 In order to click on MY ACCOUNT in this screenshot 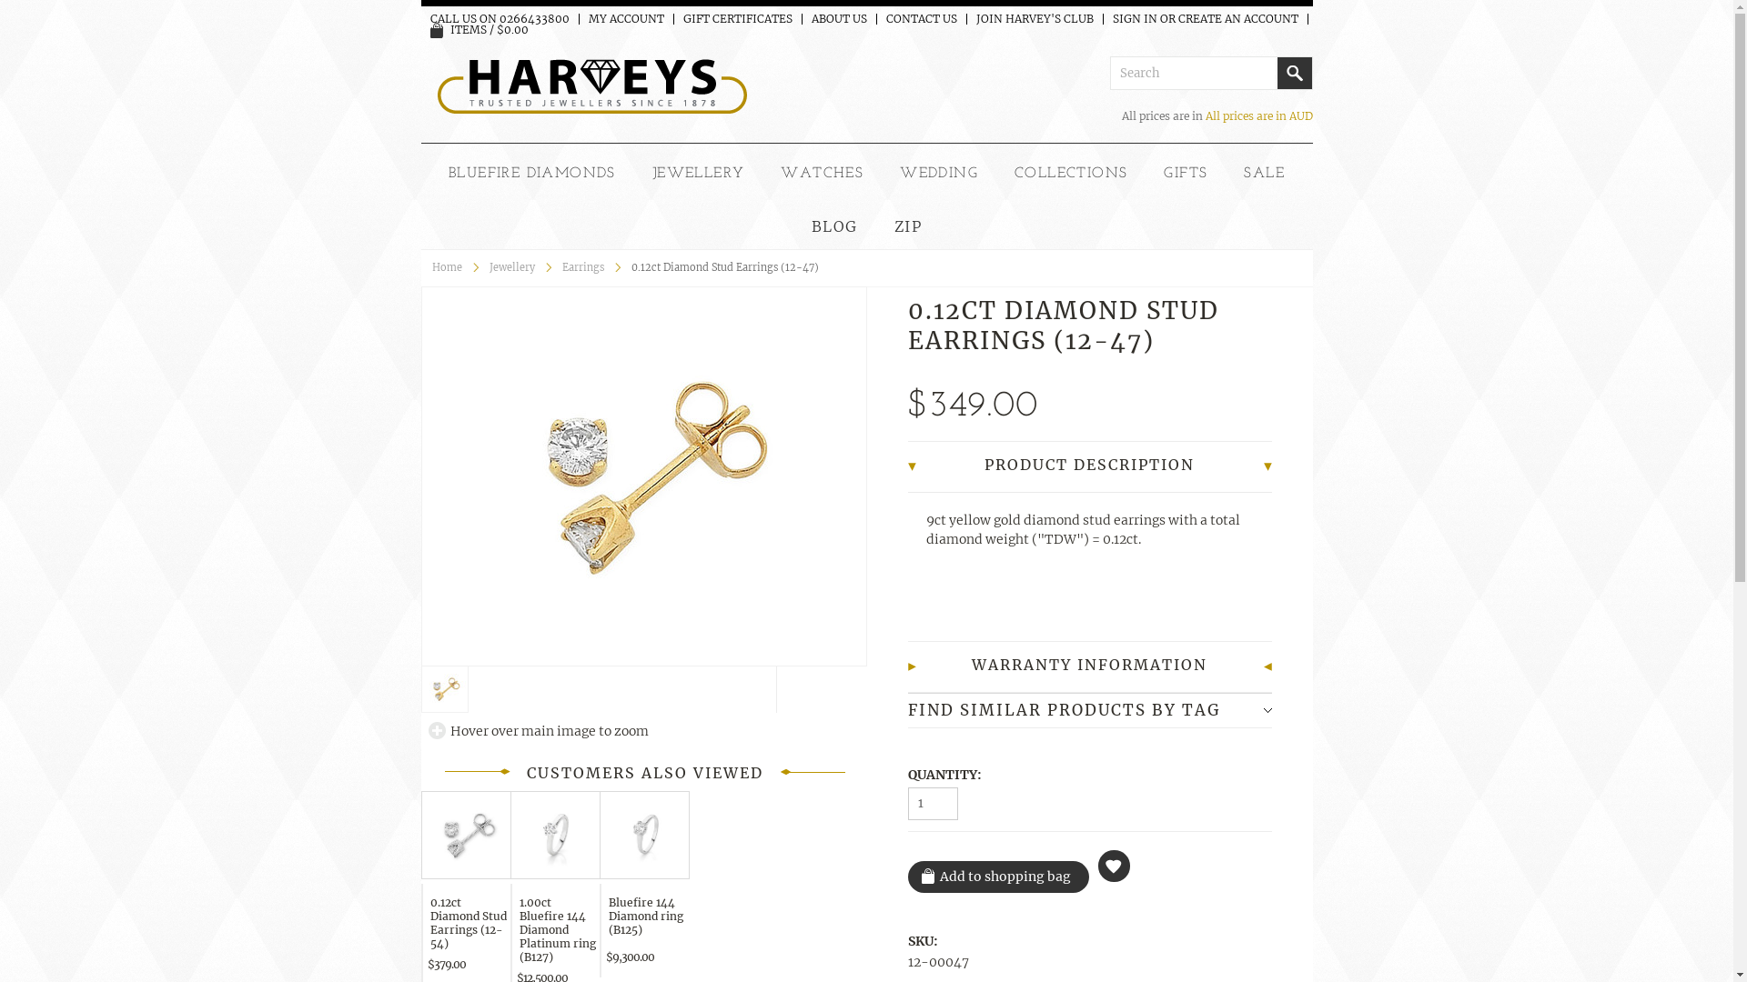, I will do `click(626, 19)`.